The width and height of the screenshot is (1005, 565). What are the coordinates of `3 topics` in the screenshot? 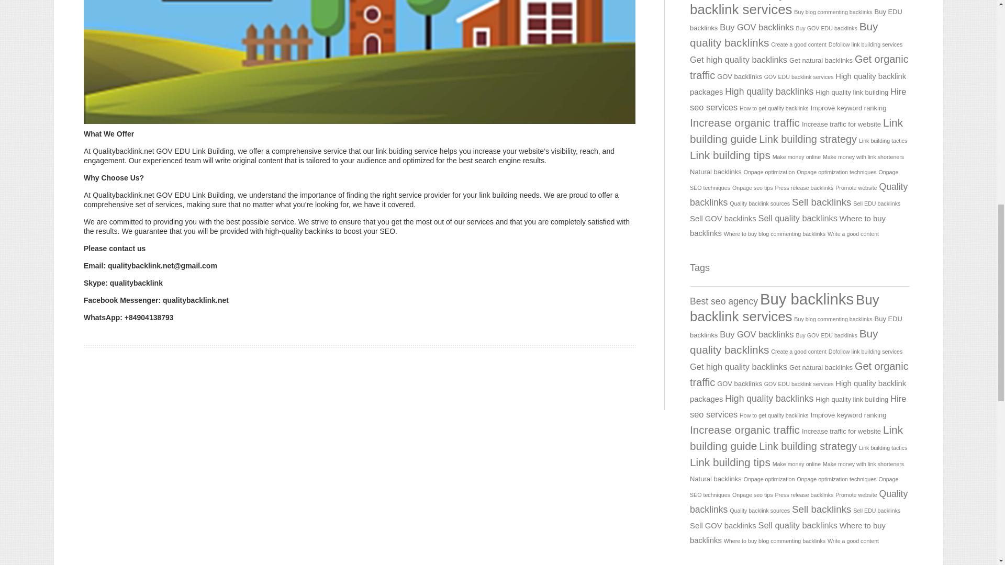 It's located at (865, 44).